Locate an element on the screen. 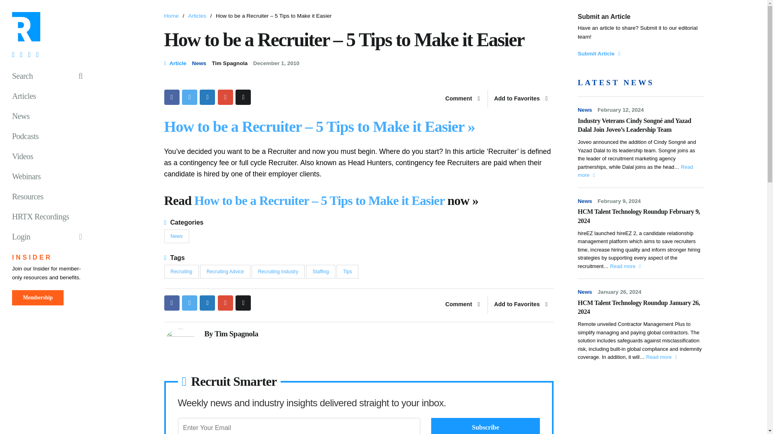 Image resolution: width=773 pixels, height=434 pixels. Add to Favorites is located at coordinates (520, 305).